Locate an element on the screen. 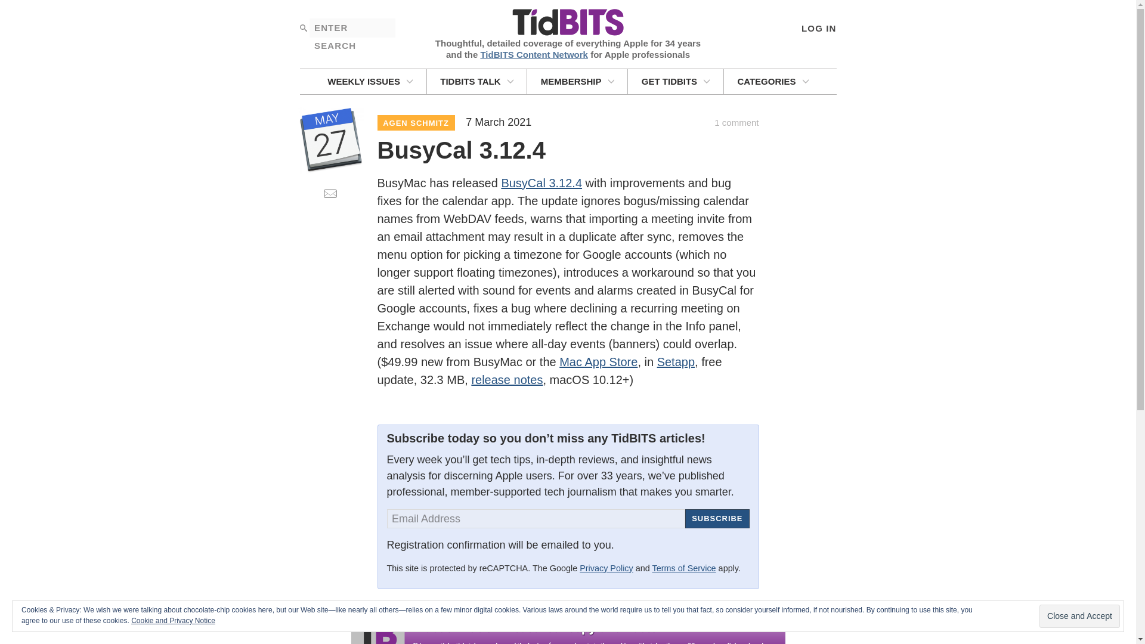  TIDBITS TALK is located at coordinates (477, 81).